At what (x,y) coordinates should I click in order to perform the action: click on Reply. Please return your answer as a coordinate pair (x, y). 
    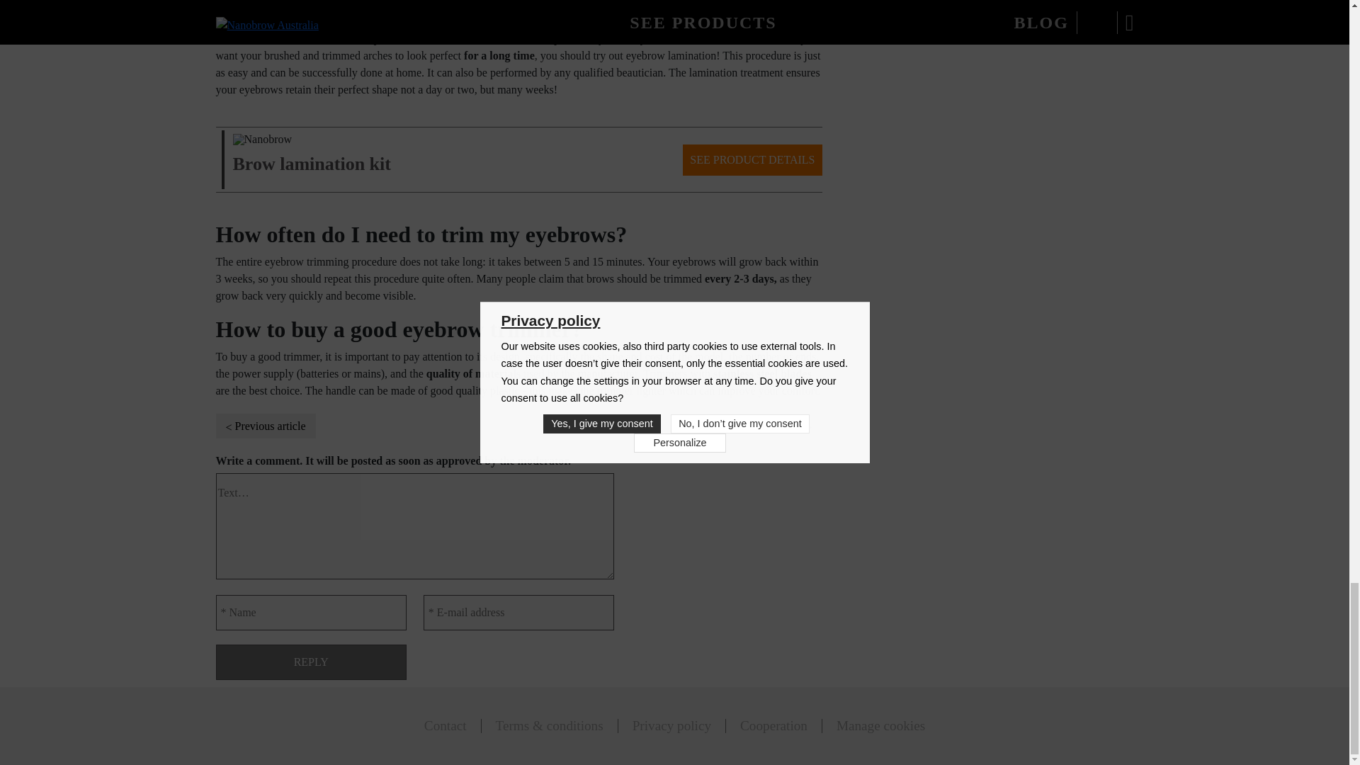
    Looking at the image, I should click on (310, 662).